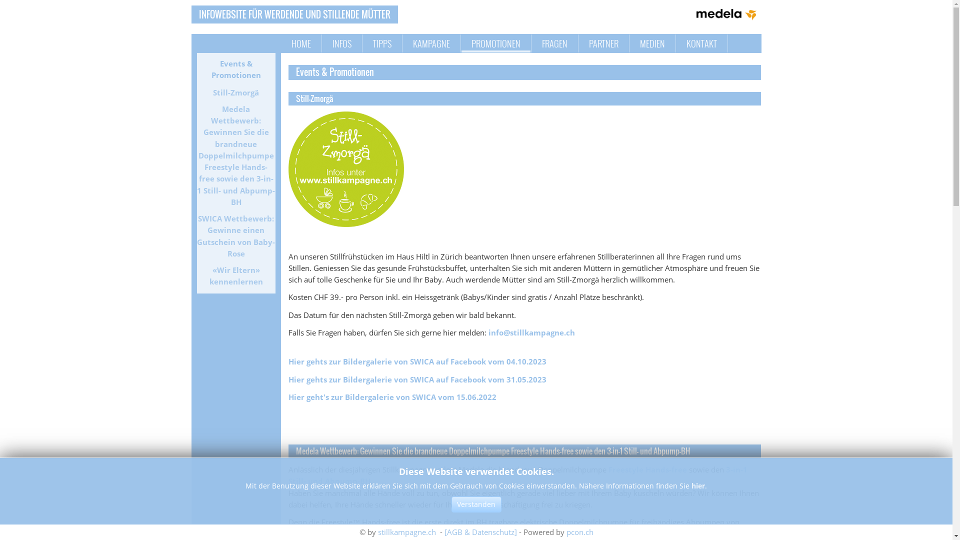 The height and width of the screenshot is (540, 960). I want to click on Hier geht's zur Bildergalerie von SWICA vom 15.06.2022, so click(392, 397).